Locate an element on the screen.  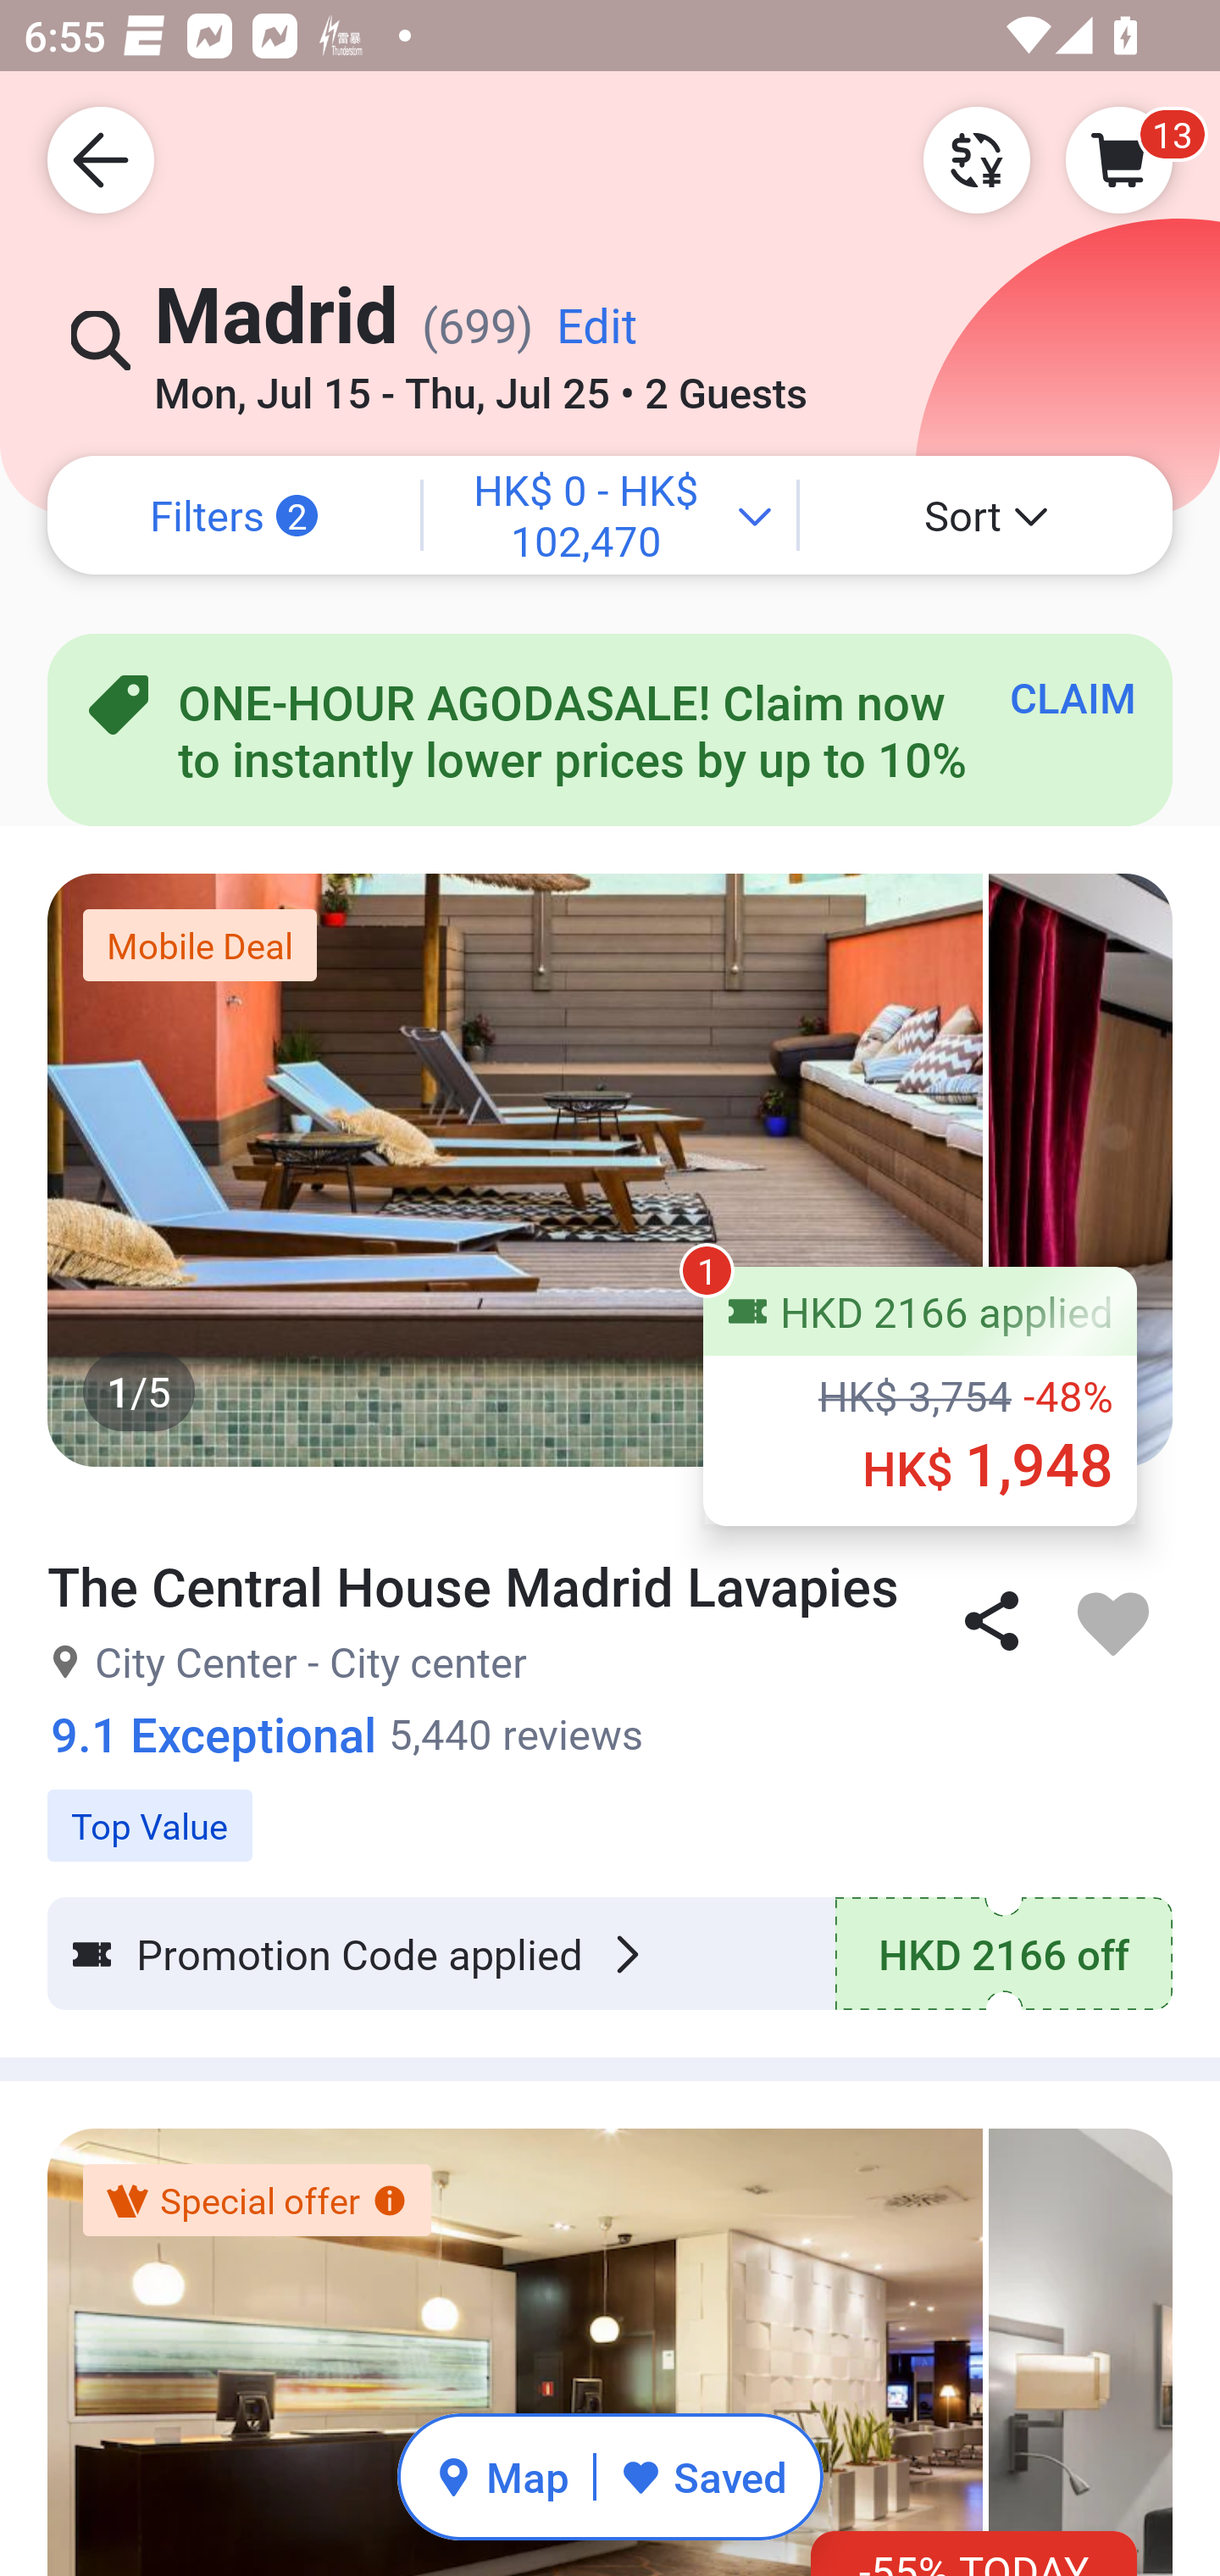
Saved is located at coordinates (703, 2476).